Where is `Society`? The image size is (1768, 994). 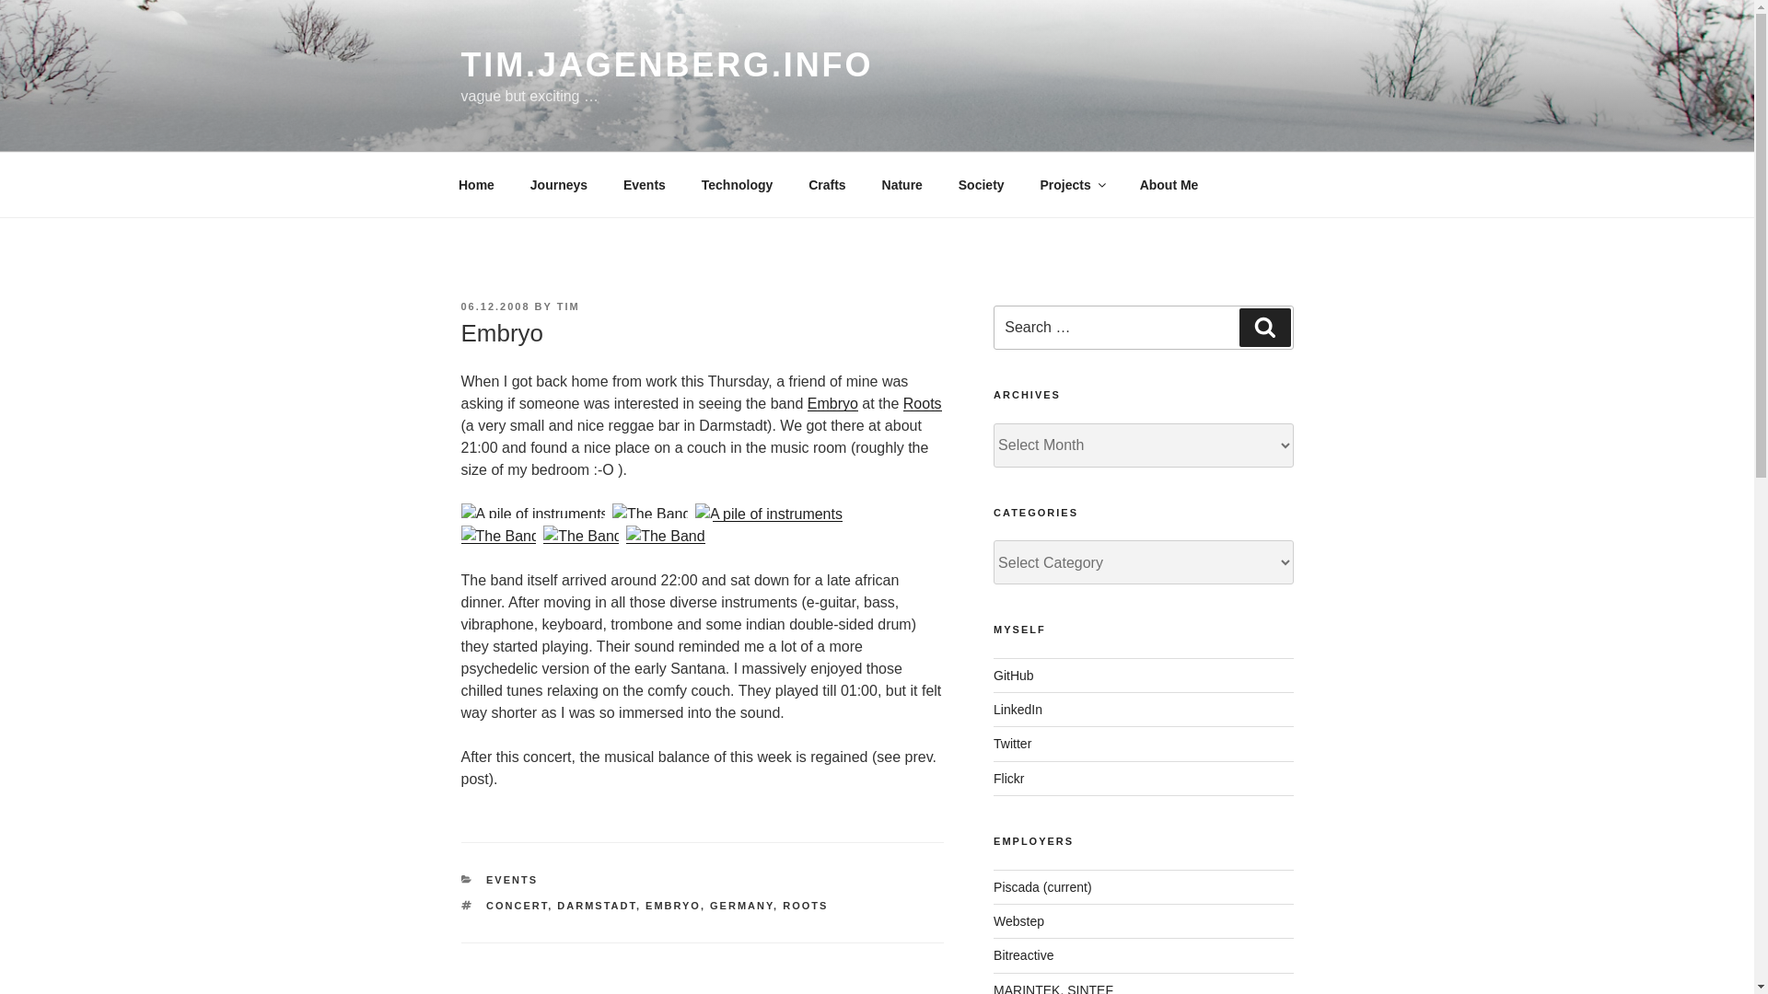
Society is located at coordinates (981, 184).